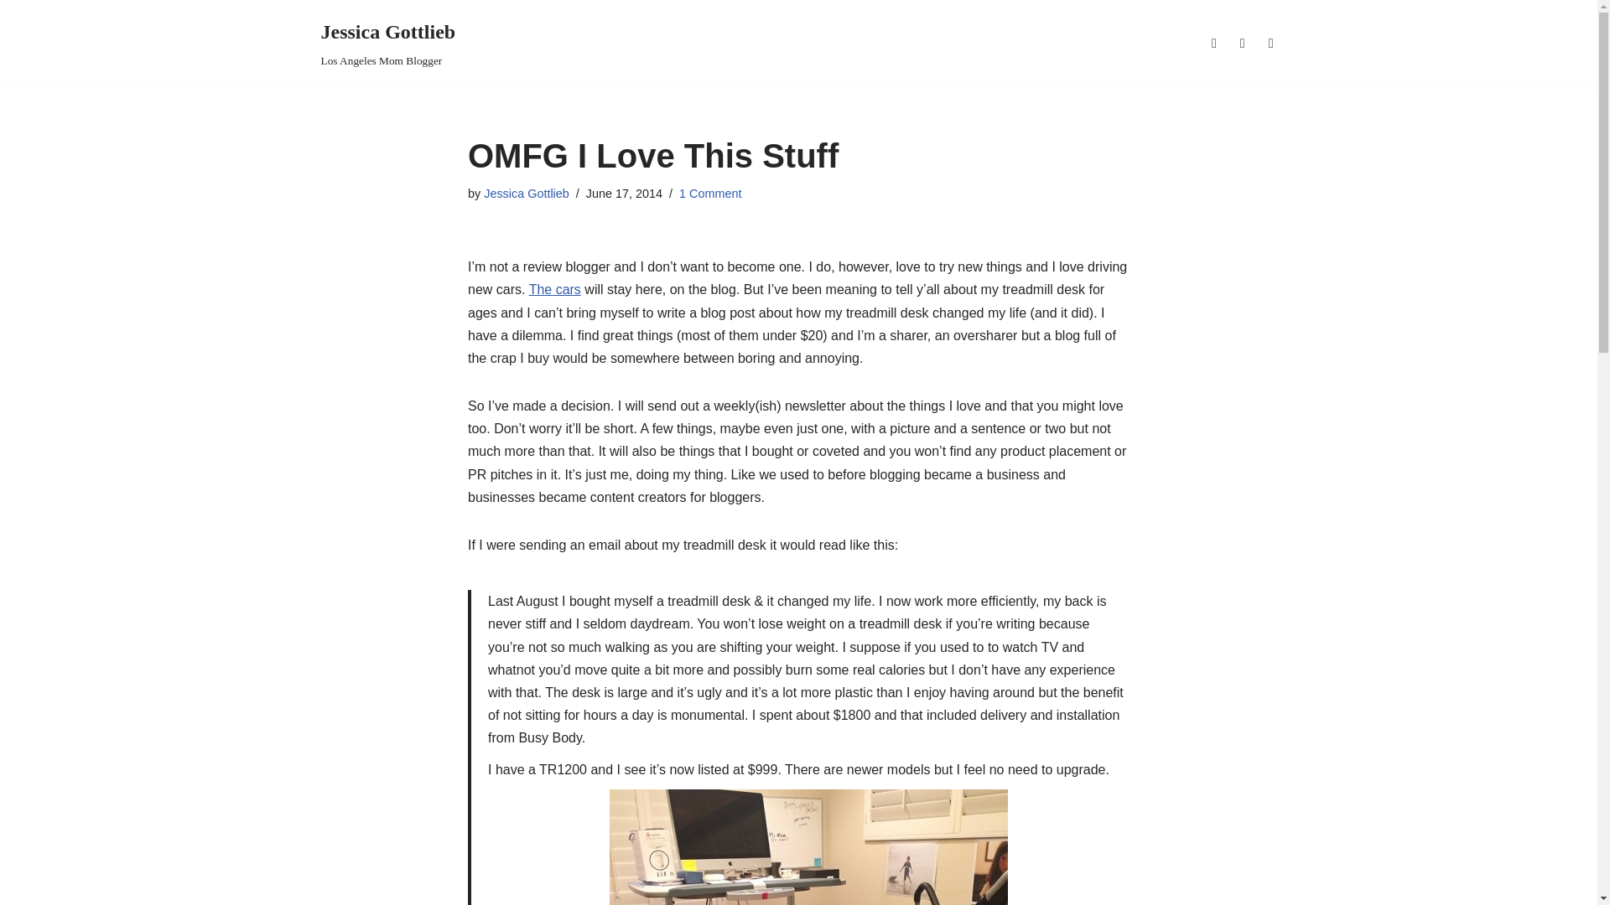 The width and height of the screenshot is (1610, 905). I want to click on 1 Comment, so click(387, 44).